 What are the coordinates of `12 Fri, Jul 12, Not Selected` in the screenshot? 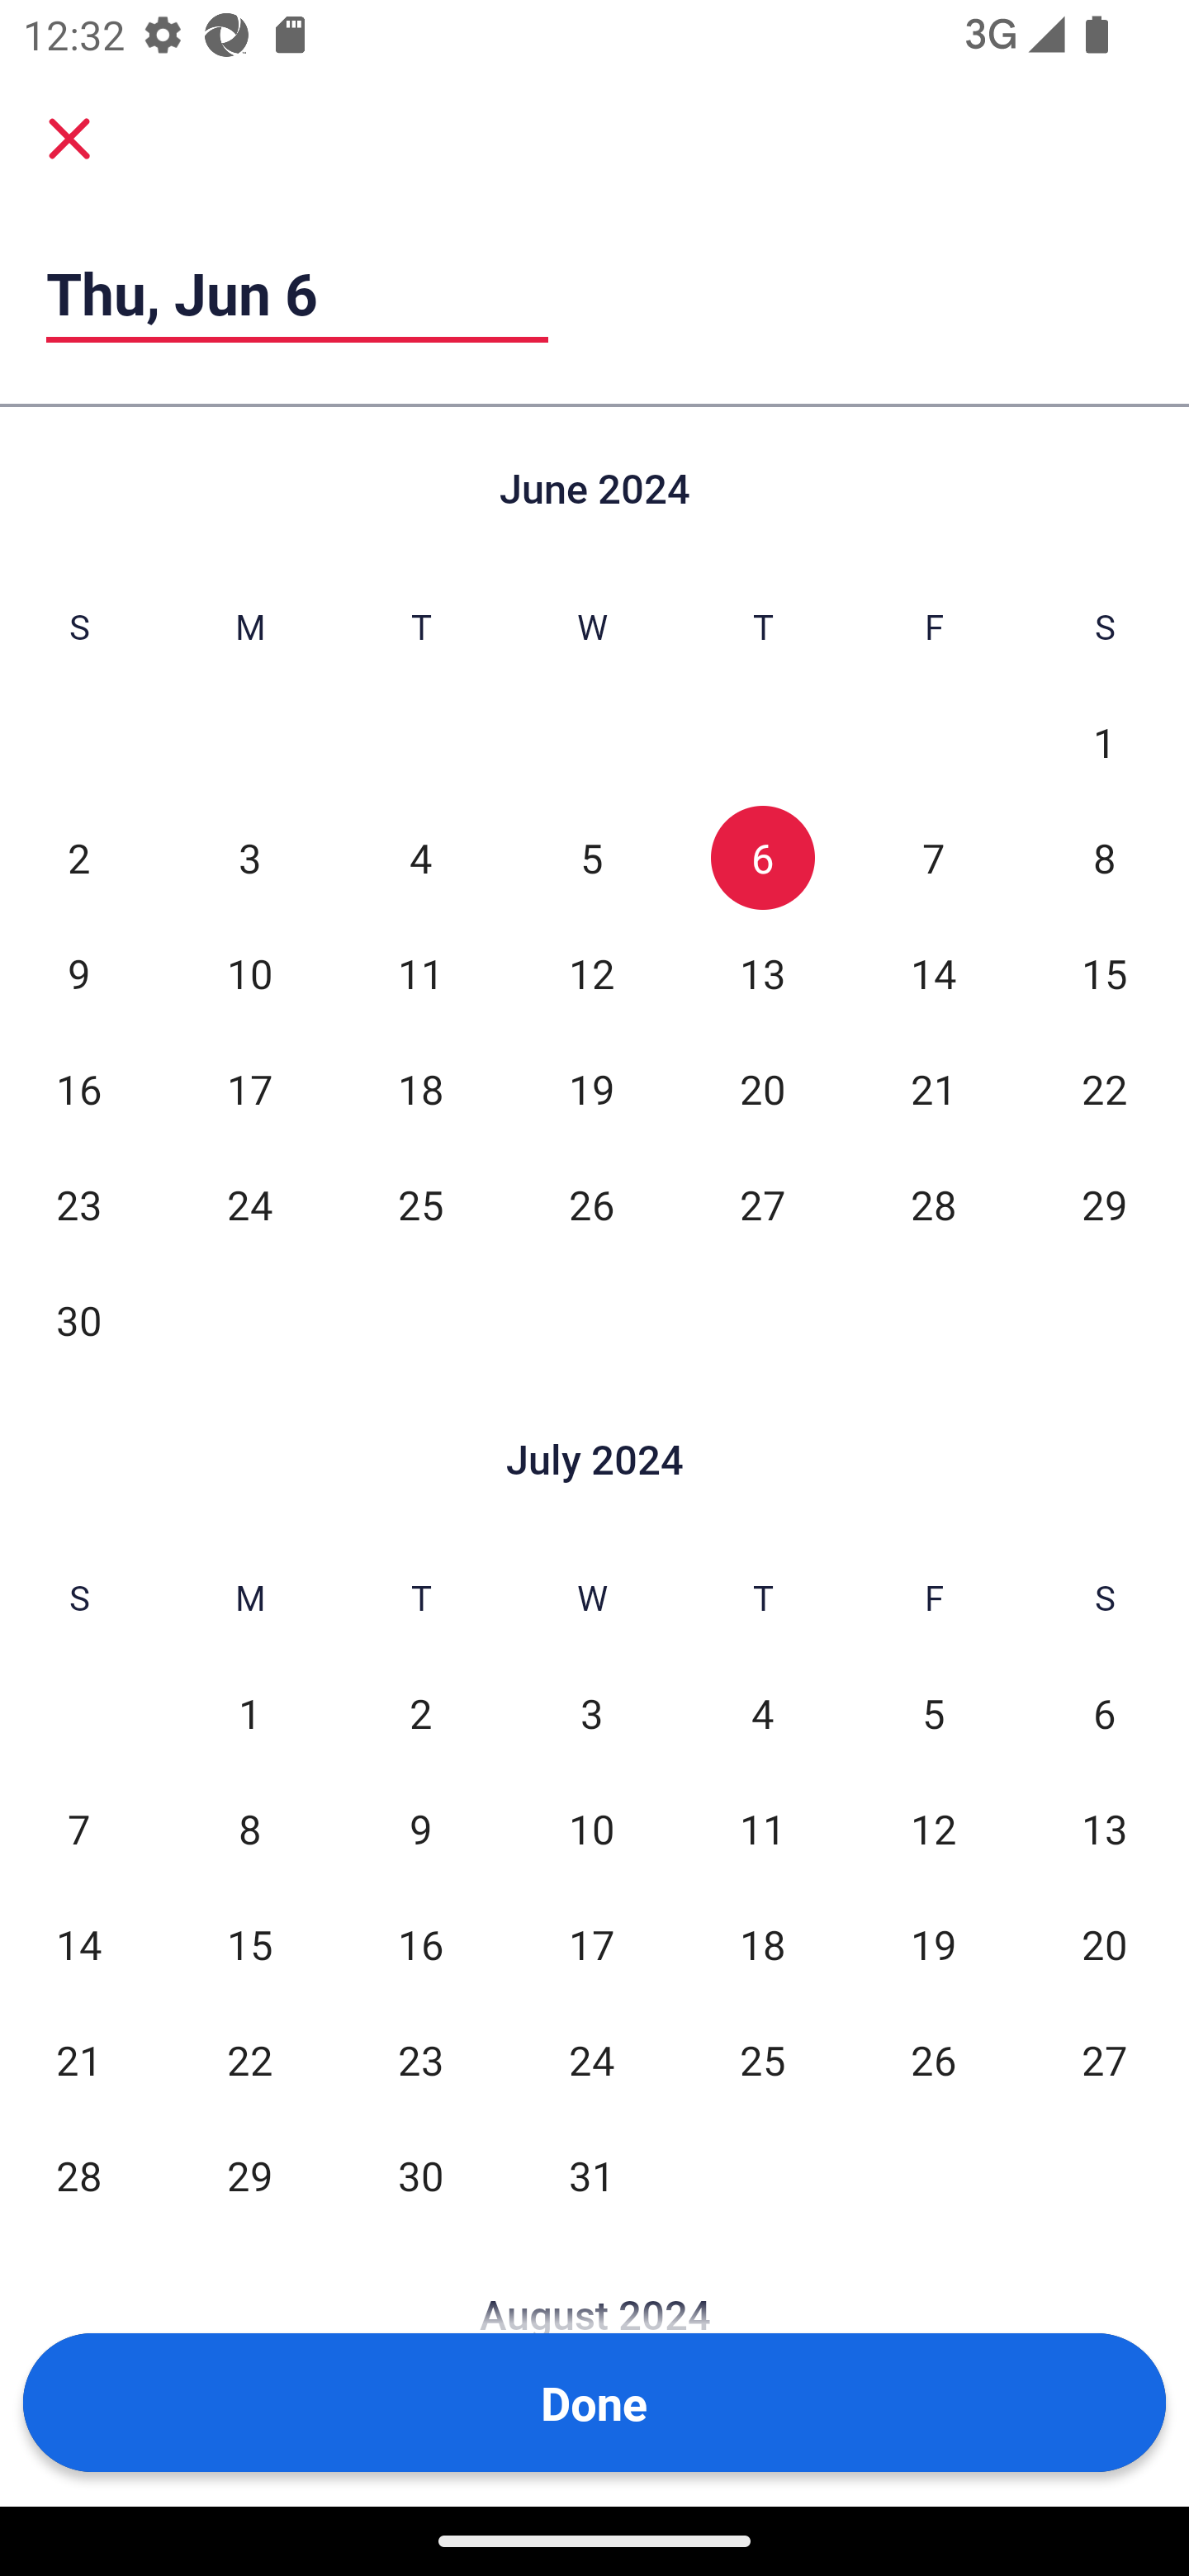 It's located at (933, 1828).